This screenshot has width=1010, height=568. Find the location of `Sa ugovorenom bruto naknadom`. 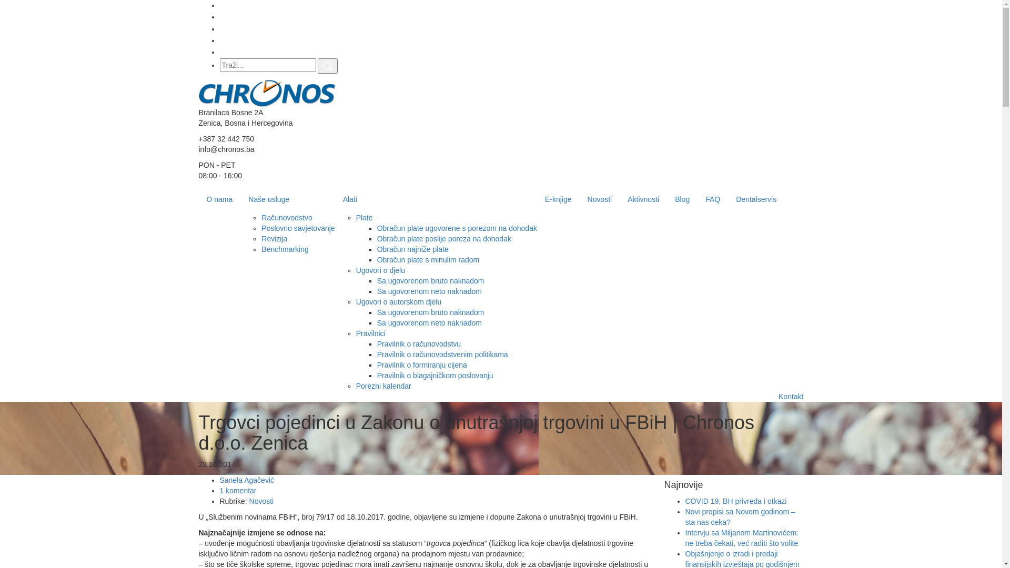

Sa ugovorenom bruto naknadom is located at coordinates (431, 281).